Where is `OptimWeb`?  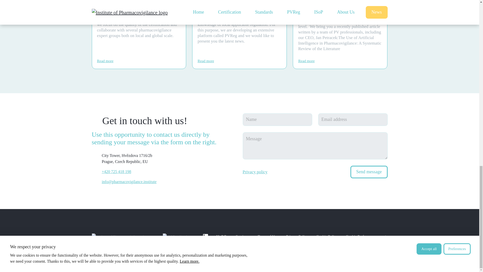 OptimWeb is located at coordinates (174, 258).